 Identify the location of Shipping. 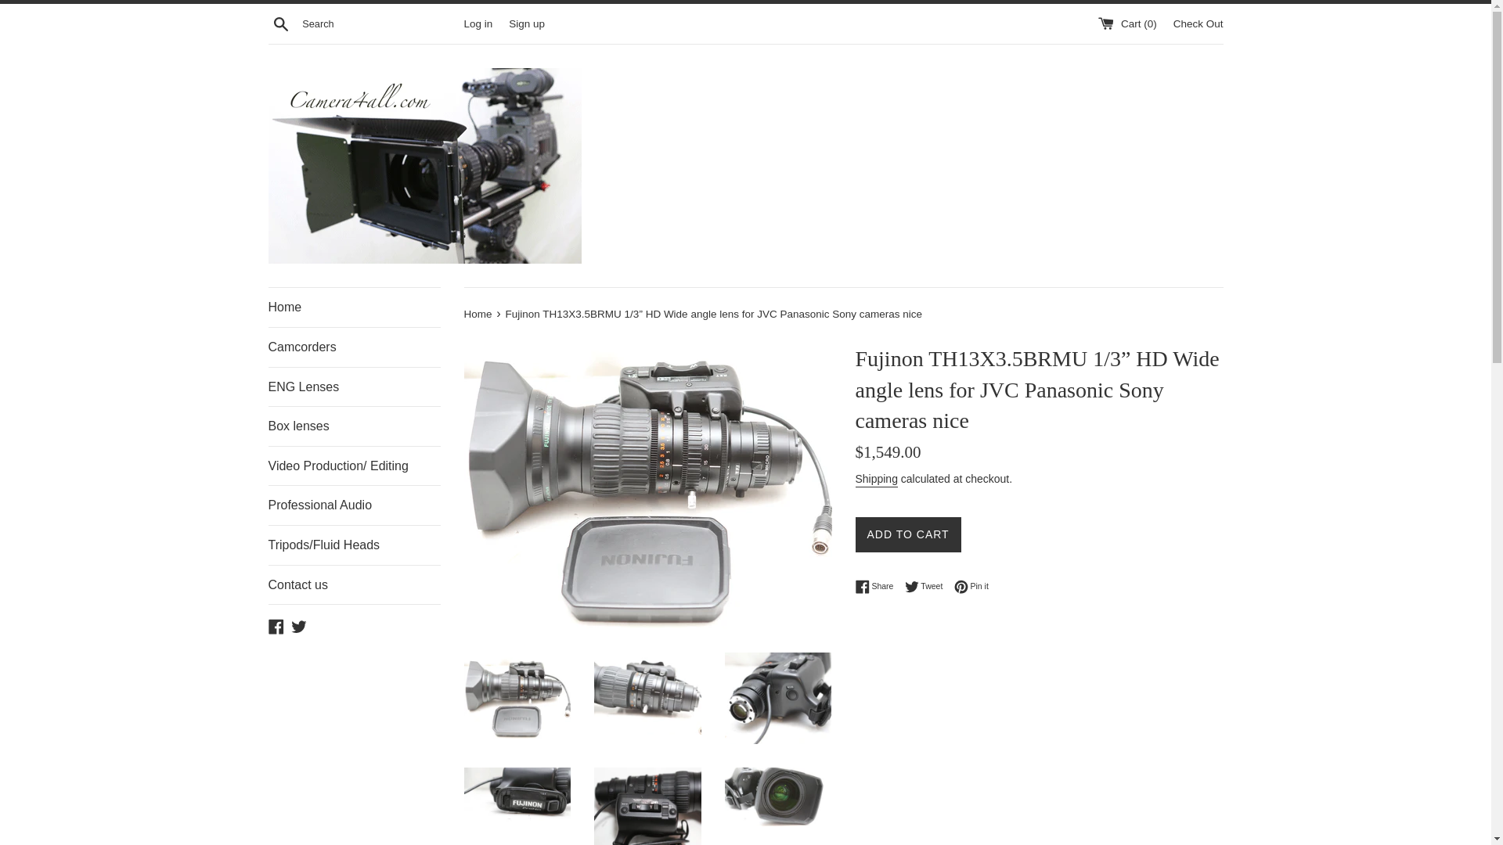
(280, 23).